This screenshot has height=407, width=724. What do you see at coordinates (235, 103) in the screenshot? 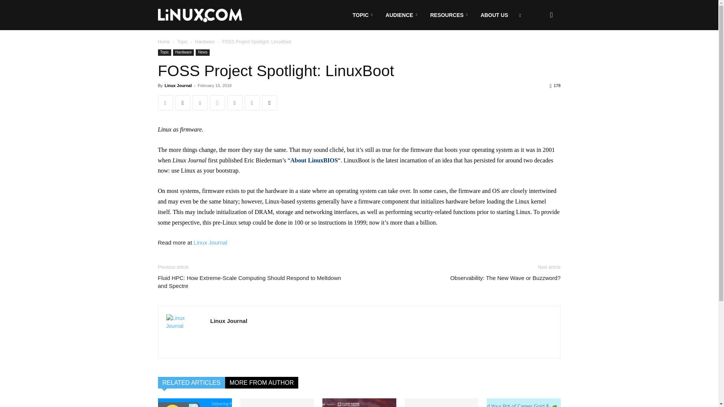
I see `Linkedin` at bounding box center [235, 103].